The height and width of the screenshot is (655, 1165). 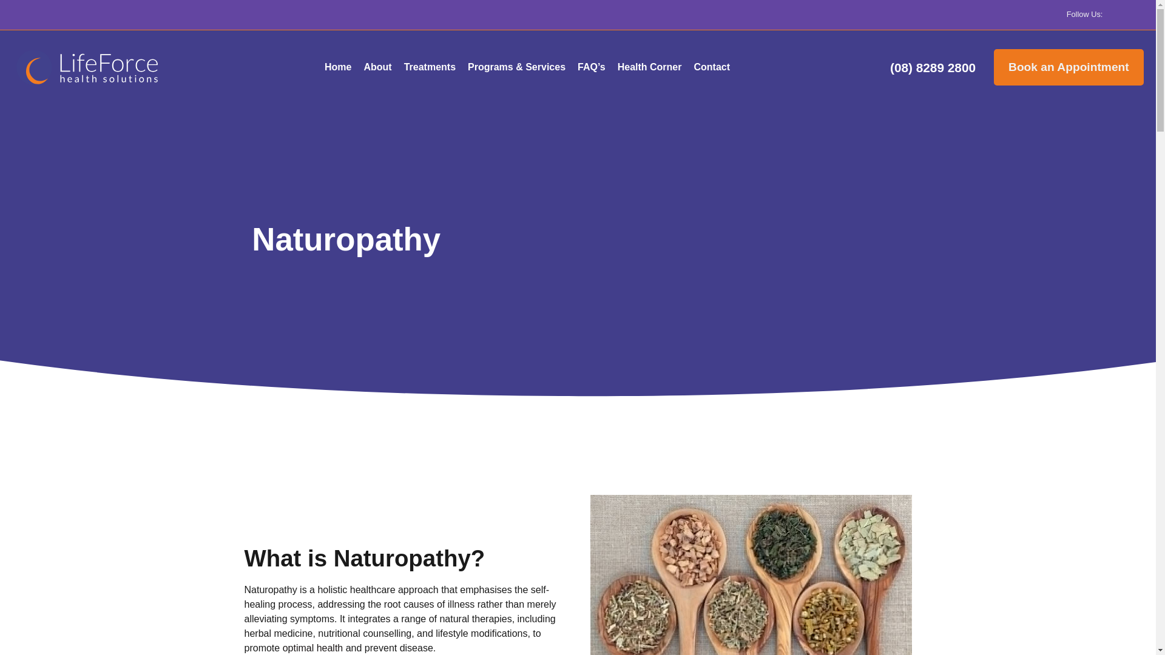 I want to click on About, so click(x=377, y=67).